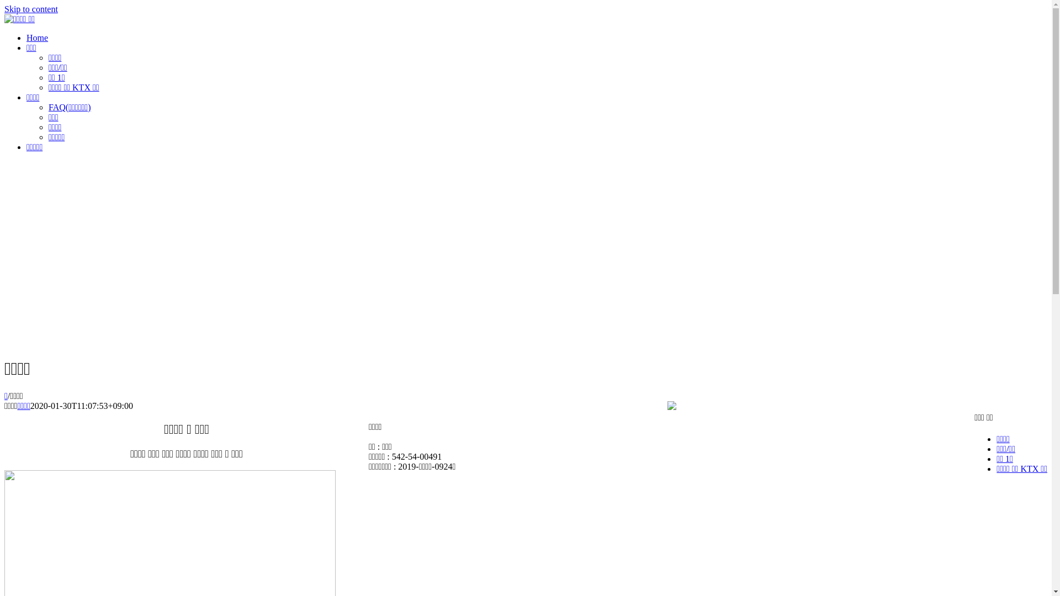  What do you see at coordinates (31, 9) in the screenshot?
I see `Skip to content` at bounding box center [31, 9].